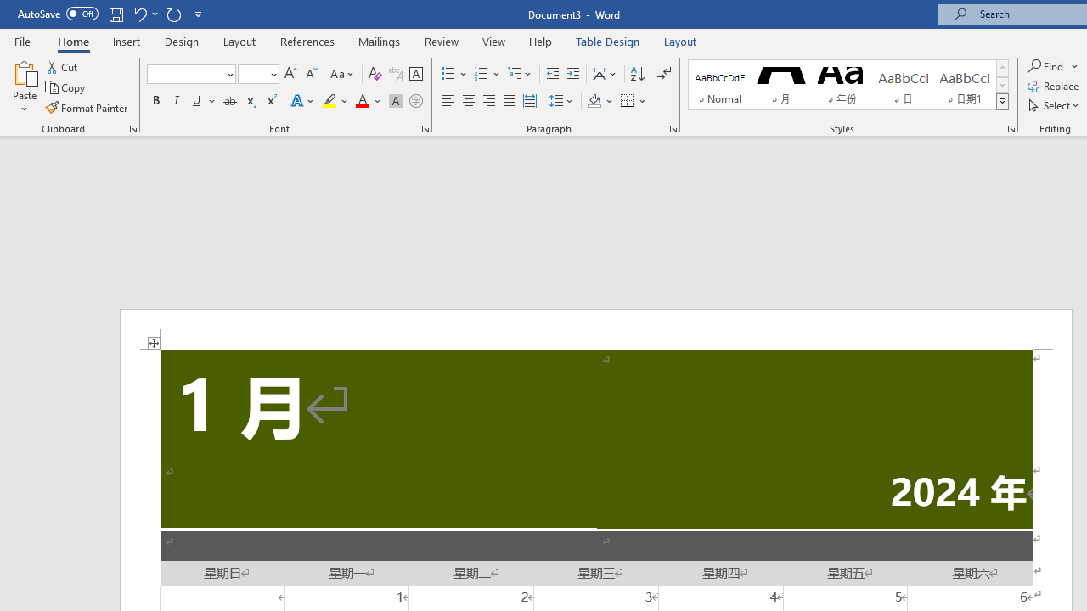 This screenshot has width=1087, height=611. I want to click on Repeat Doc Close, so click(173, 14).